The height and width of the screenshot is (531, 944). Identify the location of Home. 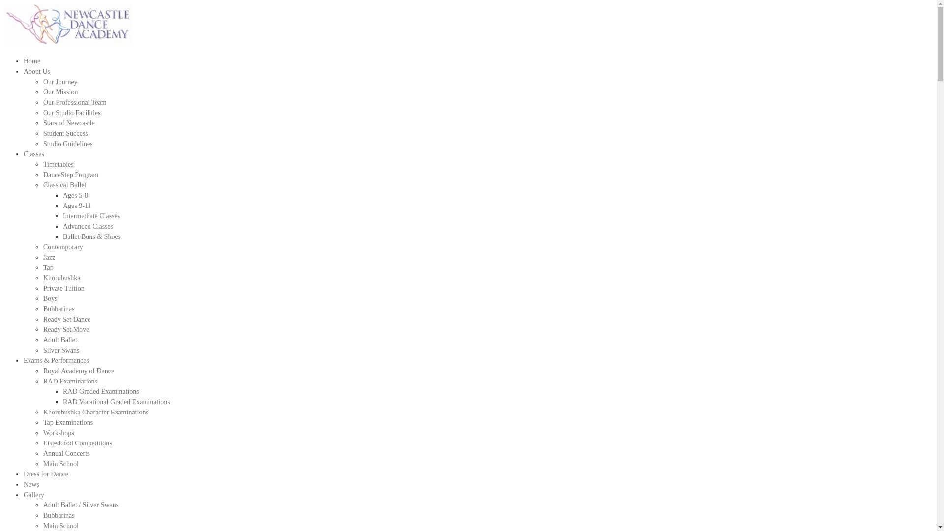
(32, 61).